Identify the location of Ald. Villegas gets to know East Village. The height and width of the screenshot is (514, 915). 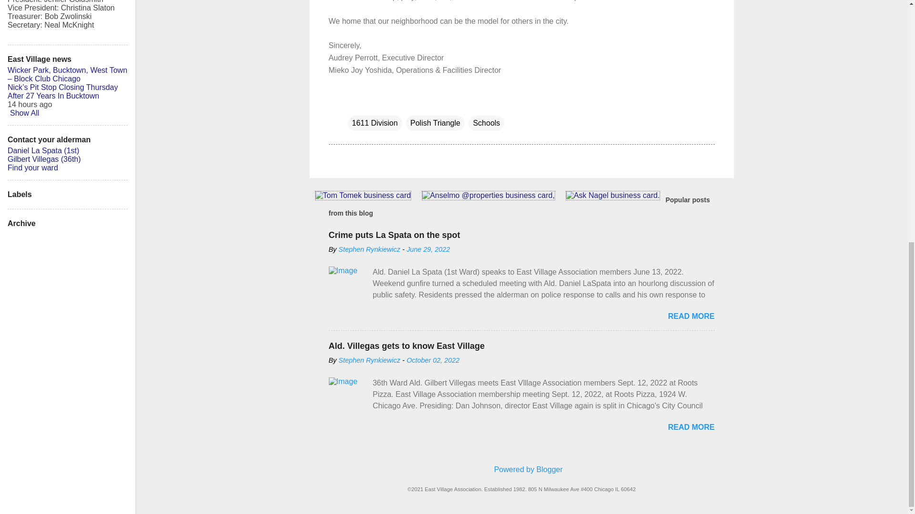
(407, 346).